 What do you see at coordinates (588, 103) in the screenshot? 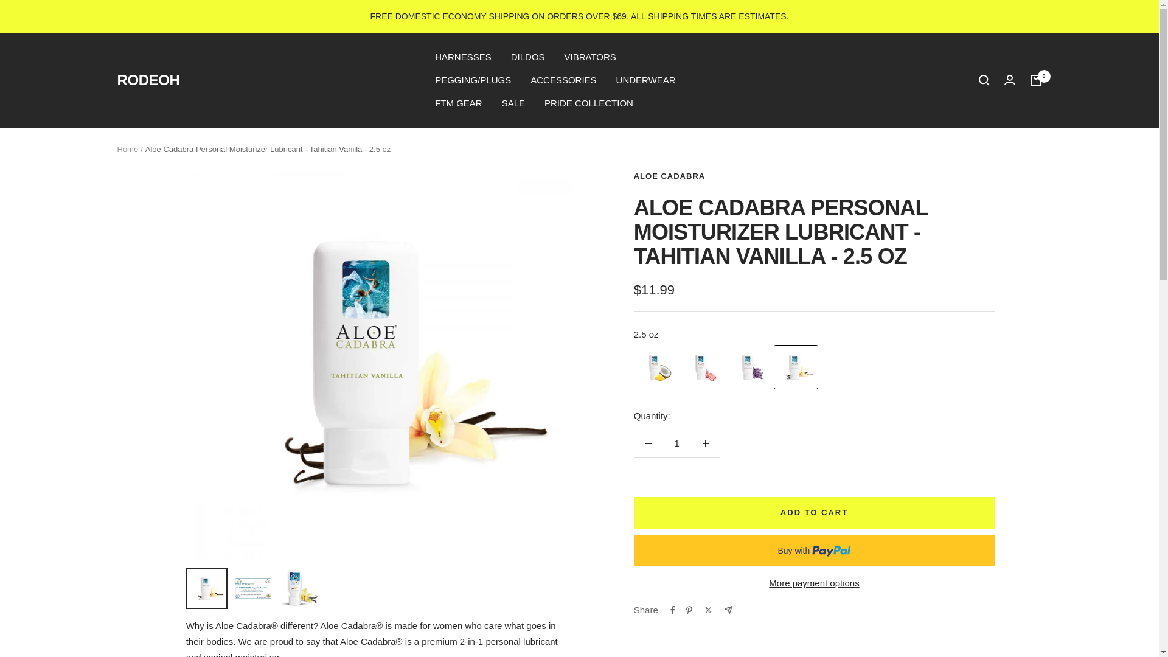
I see `PRIDE COLLECTION` at bounding box center [588, 103].